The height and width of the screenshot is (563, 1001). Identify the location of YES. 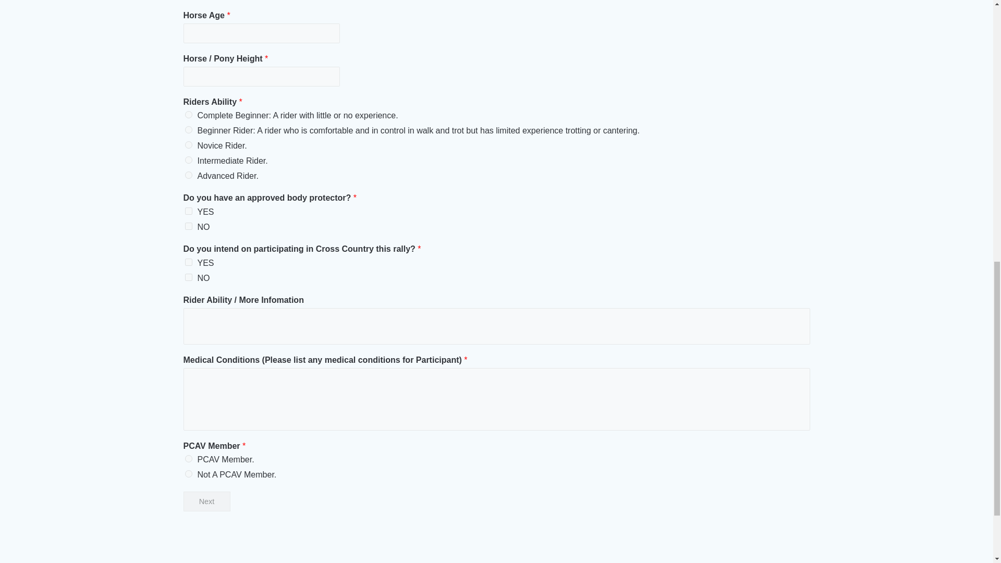
(188, 211).